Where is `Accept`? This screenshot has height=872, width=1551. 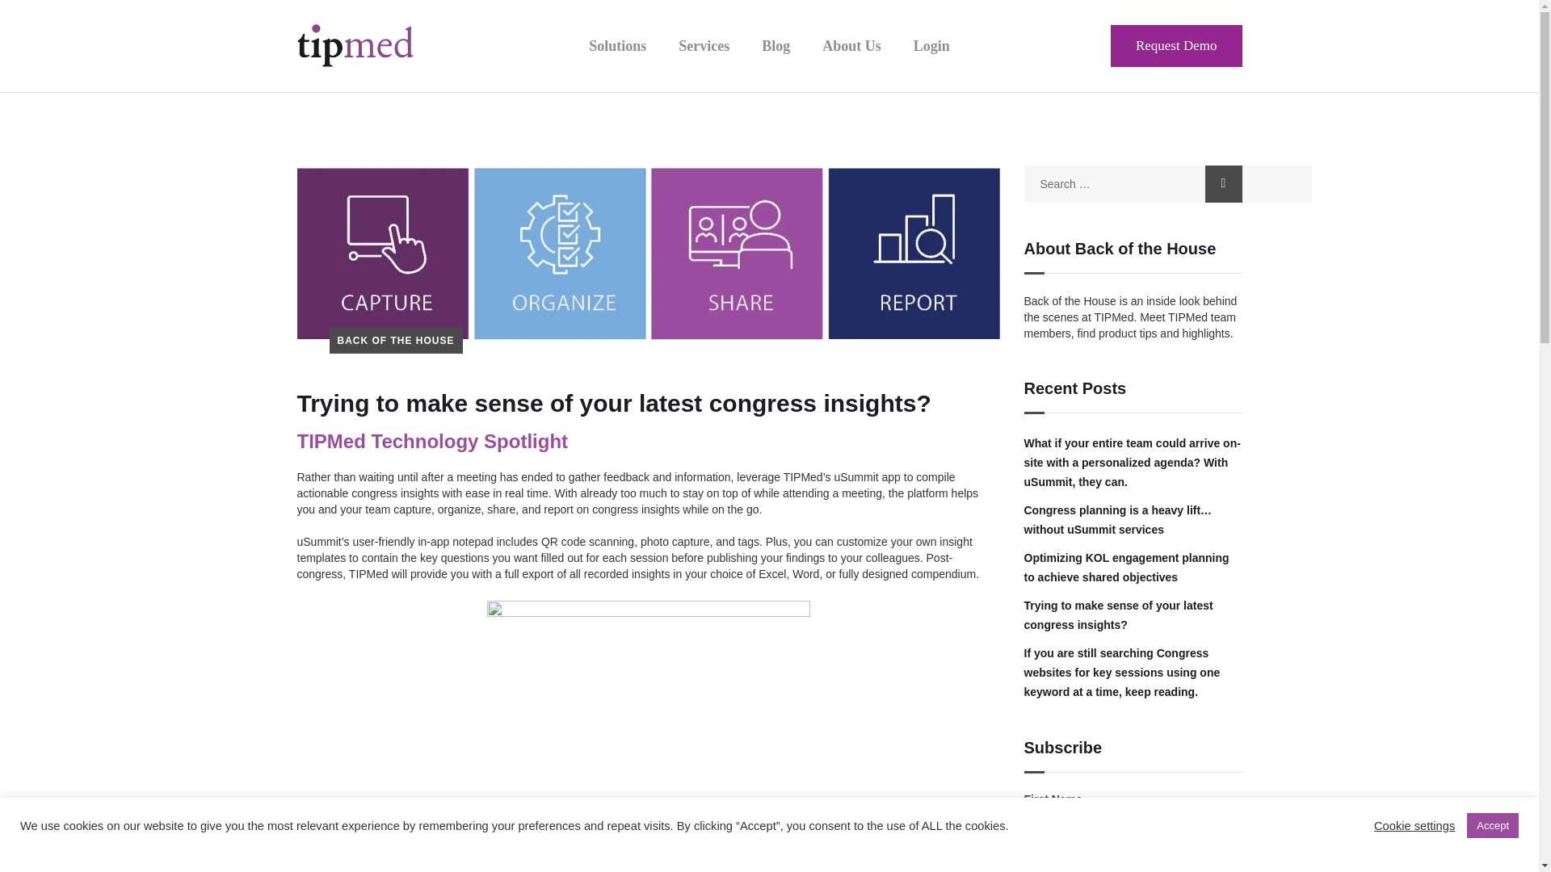
Accept is located at coordinates (1493, 825).